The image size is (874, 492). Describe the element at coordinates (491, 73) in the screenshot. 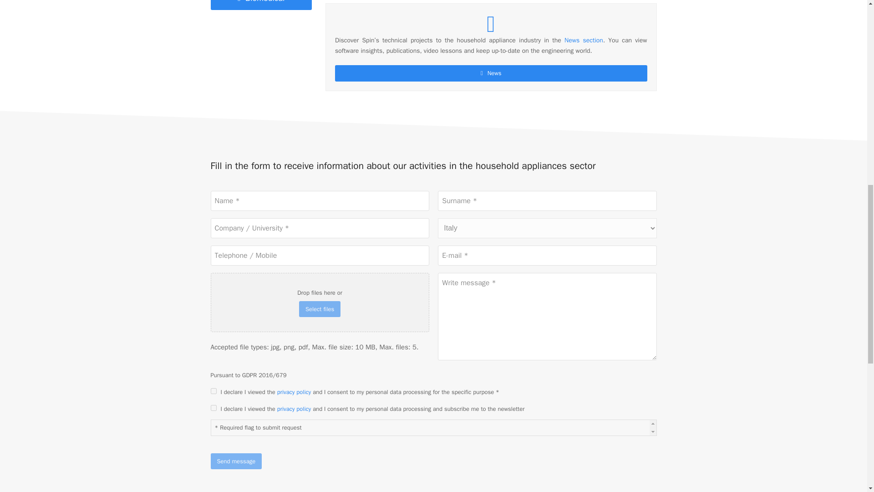

I see `News` at that location.